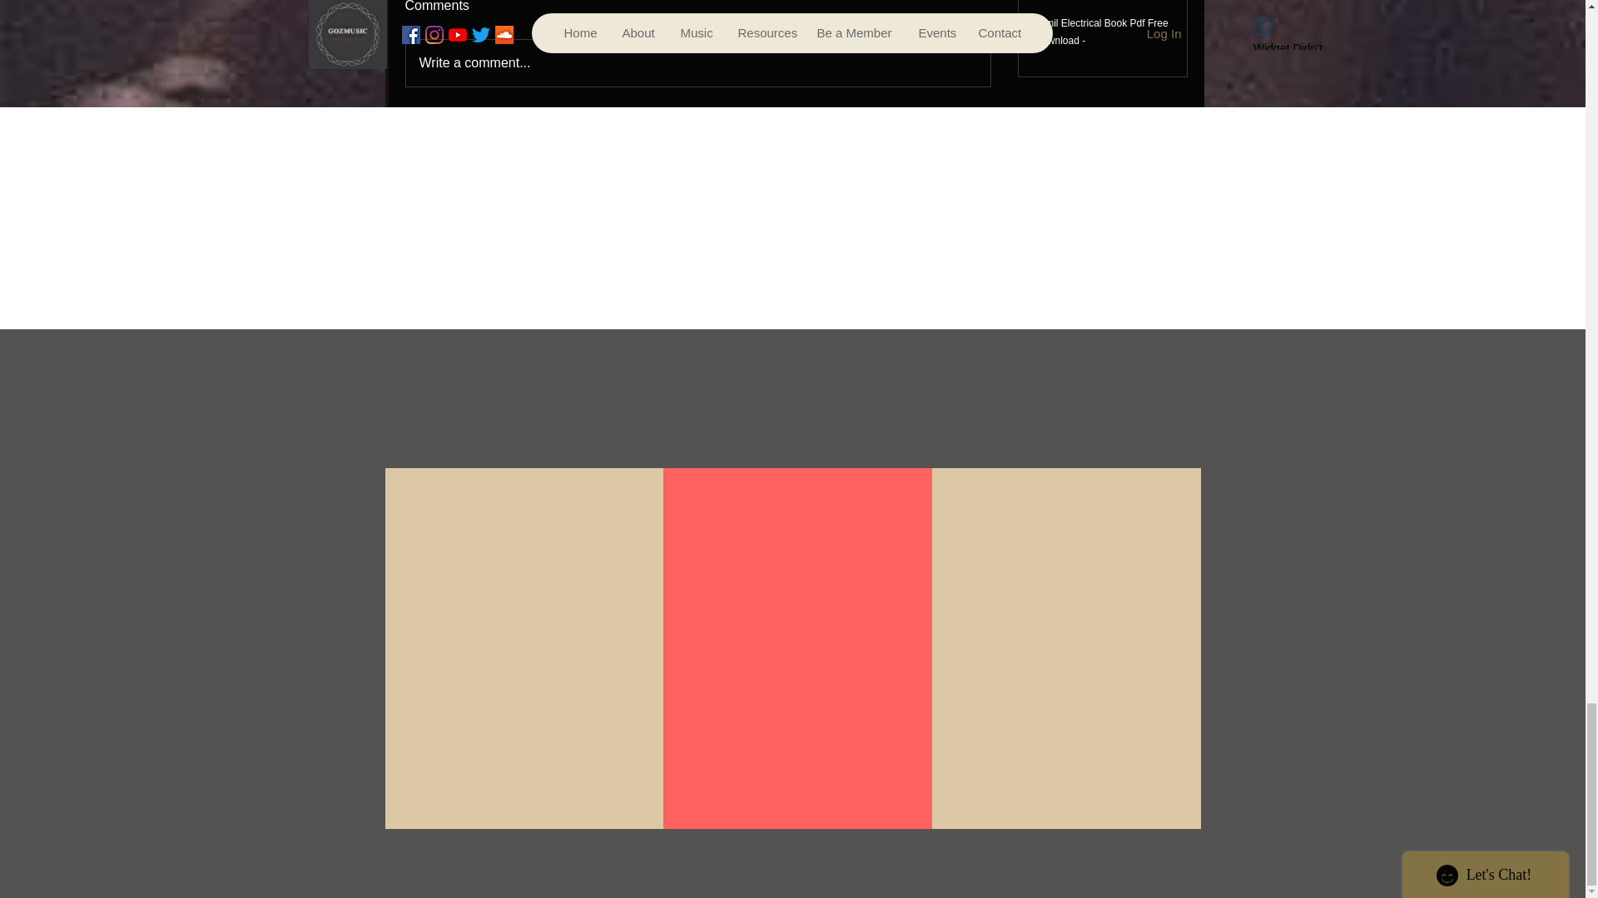 The image size is (1598, 898). I want to click on Write a comment..., so click(697, 62).